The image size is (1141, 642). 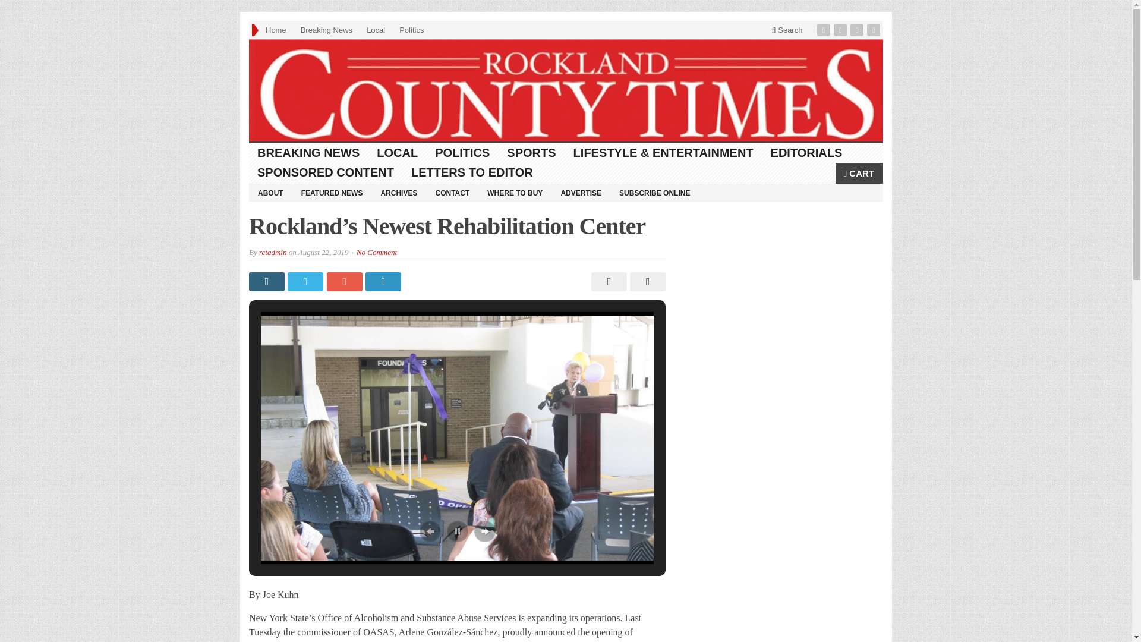 I want to click on SUBSCRIBE ONLINE, so click(x=654, y=193).